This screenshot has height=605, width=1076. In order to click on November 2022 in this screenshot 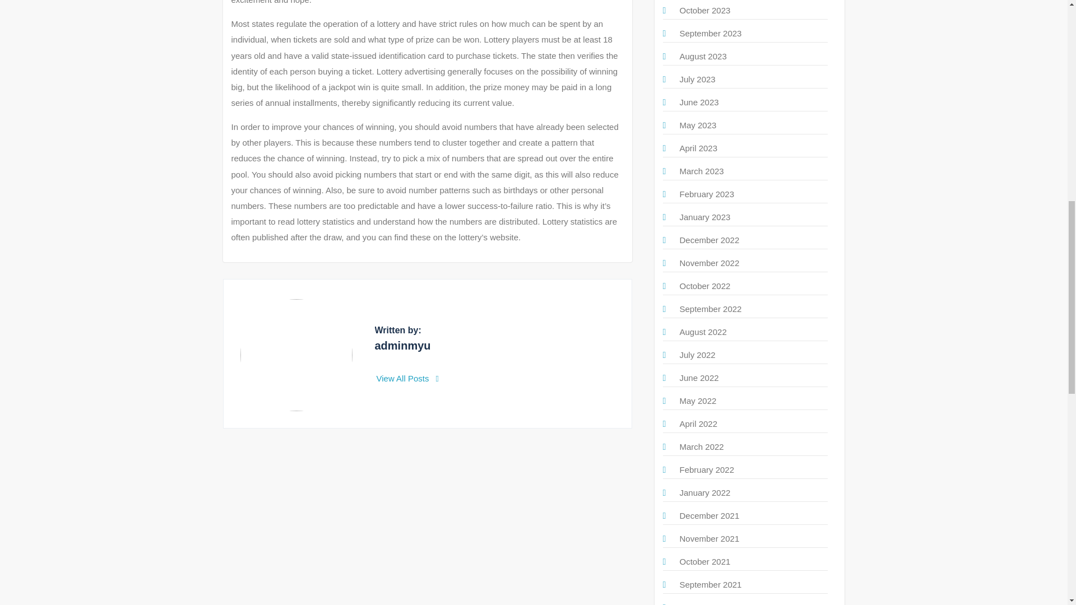, I will do `click(709, 263)`.